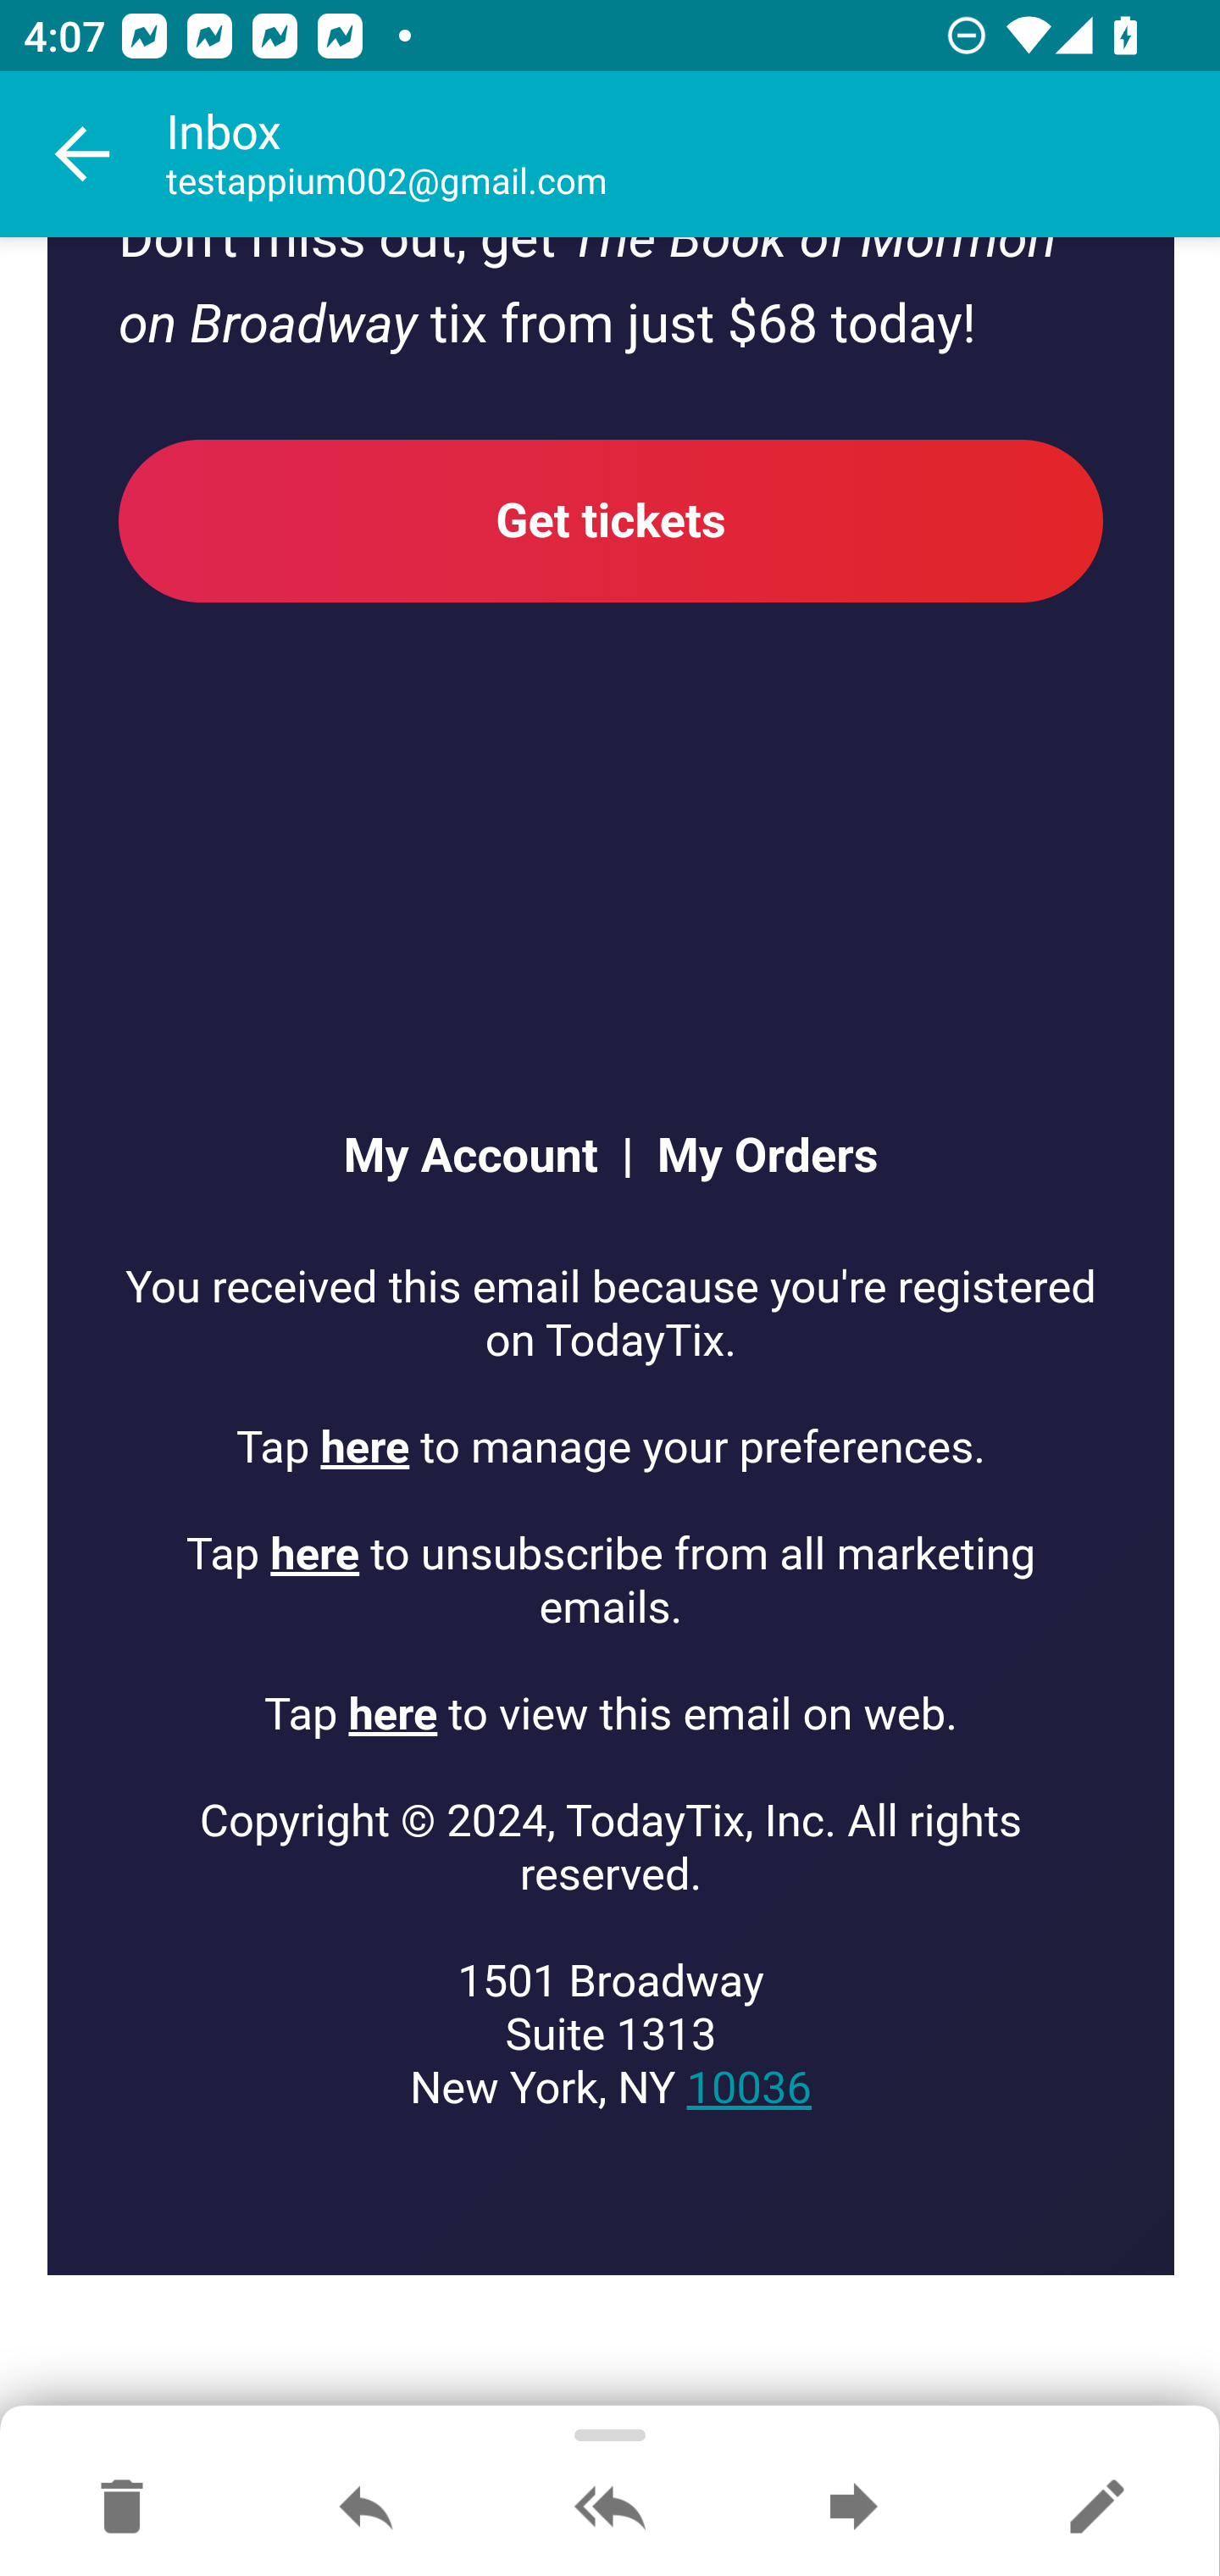 This screenshot has height=2576, width=1220. I want to click on Reply, so click(366, 2508).